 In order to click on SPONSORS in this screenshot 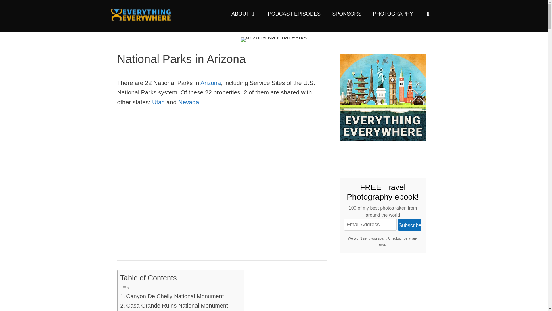, I will do `click(346, 14)`.